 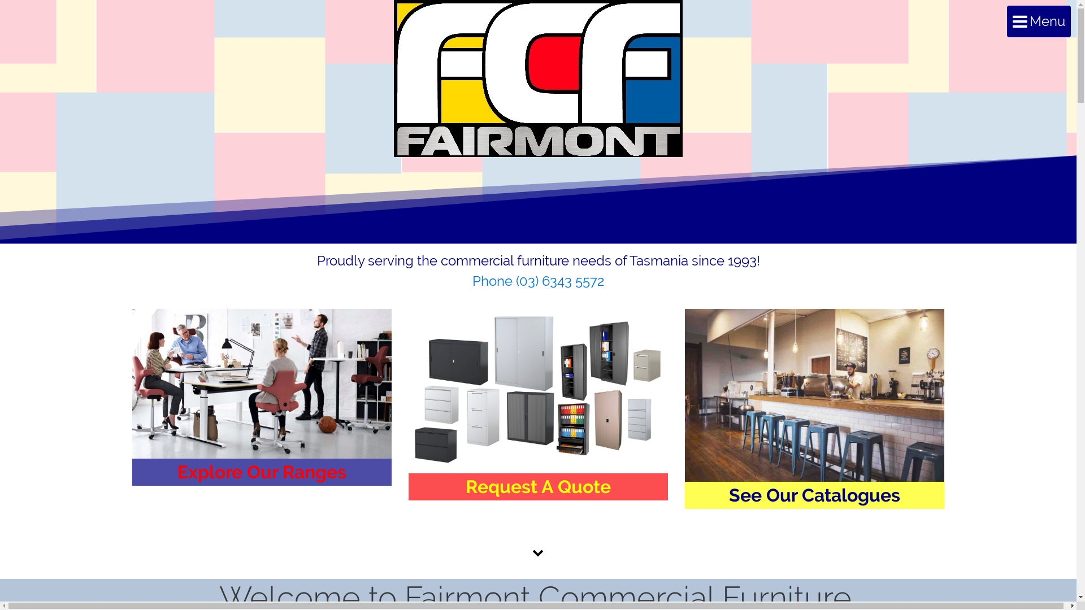 What do you see at coordinates (262, 398) in the screenshot?
I see `Explore Our Ranges` at bounding box center [262, 398].